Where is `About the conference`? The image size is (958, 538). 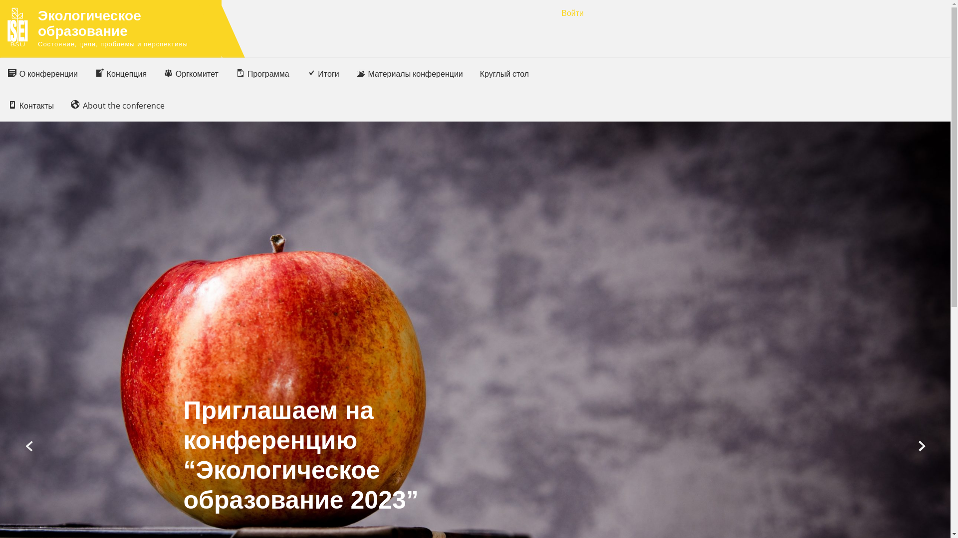 About the conference is located at coordinates (118, 106).